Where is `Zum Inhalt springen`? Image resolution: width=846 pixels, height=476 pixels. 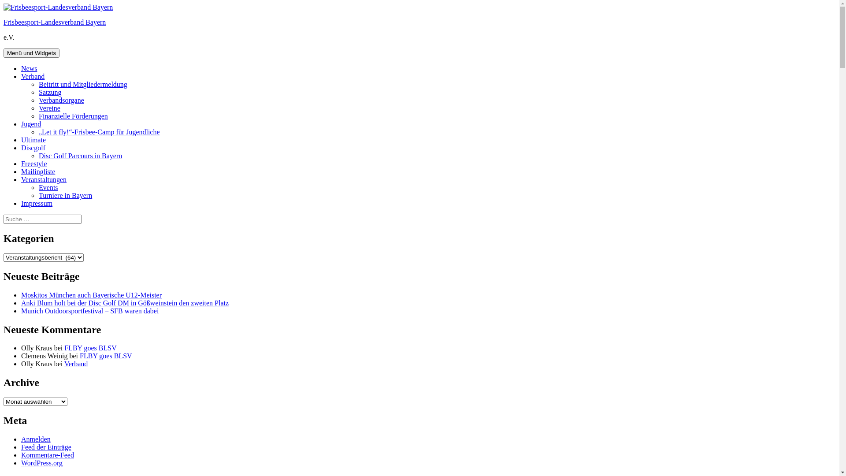
Zum Inhalt springen is located at coordinates (4, 4).